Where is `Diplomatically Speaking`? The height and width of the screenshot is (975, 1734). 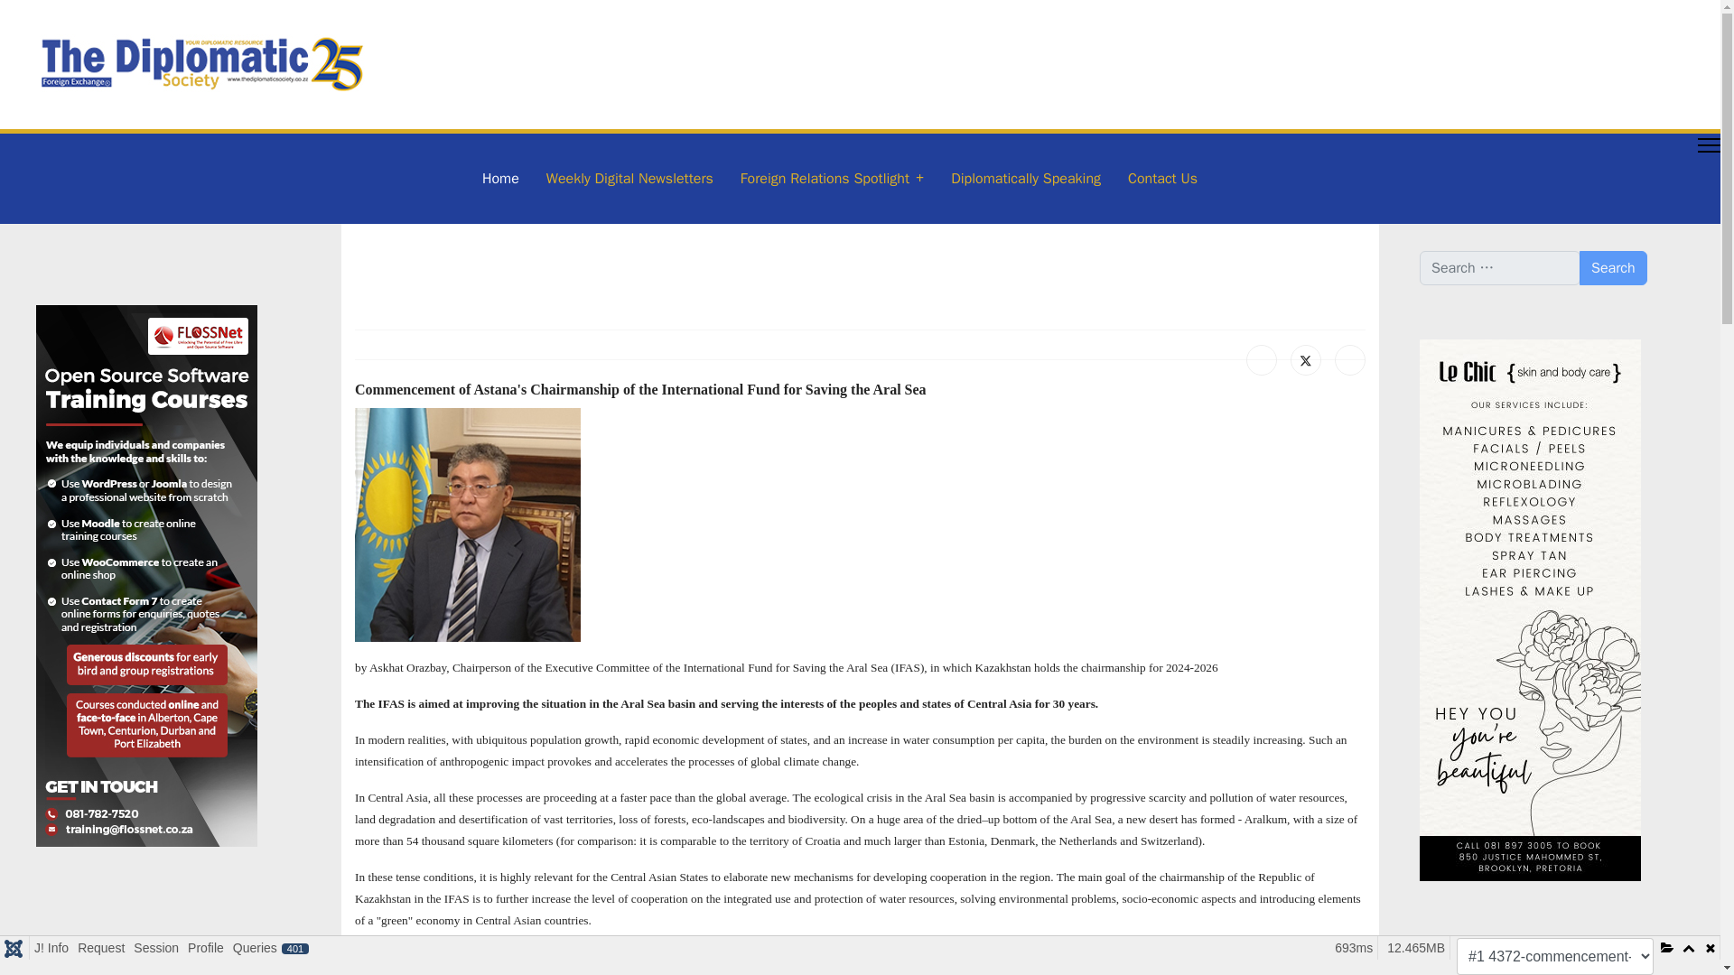 Diplomatically Speaking is located at coordinates (1026, 179).